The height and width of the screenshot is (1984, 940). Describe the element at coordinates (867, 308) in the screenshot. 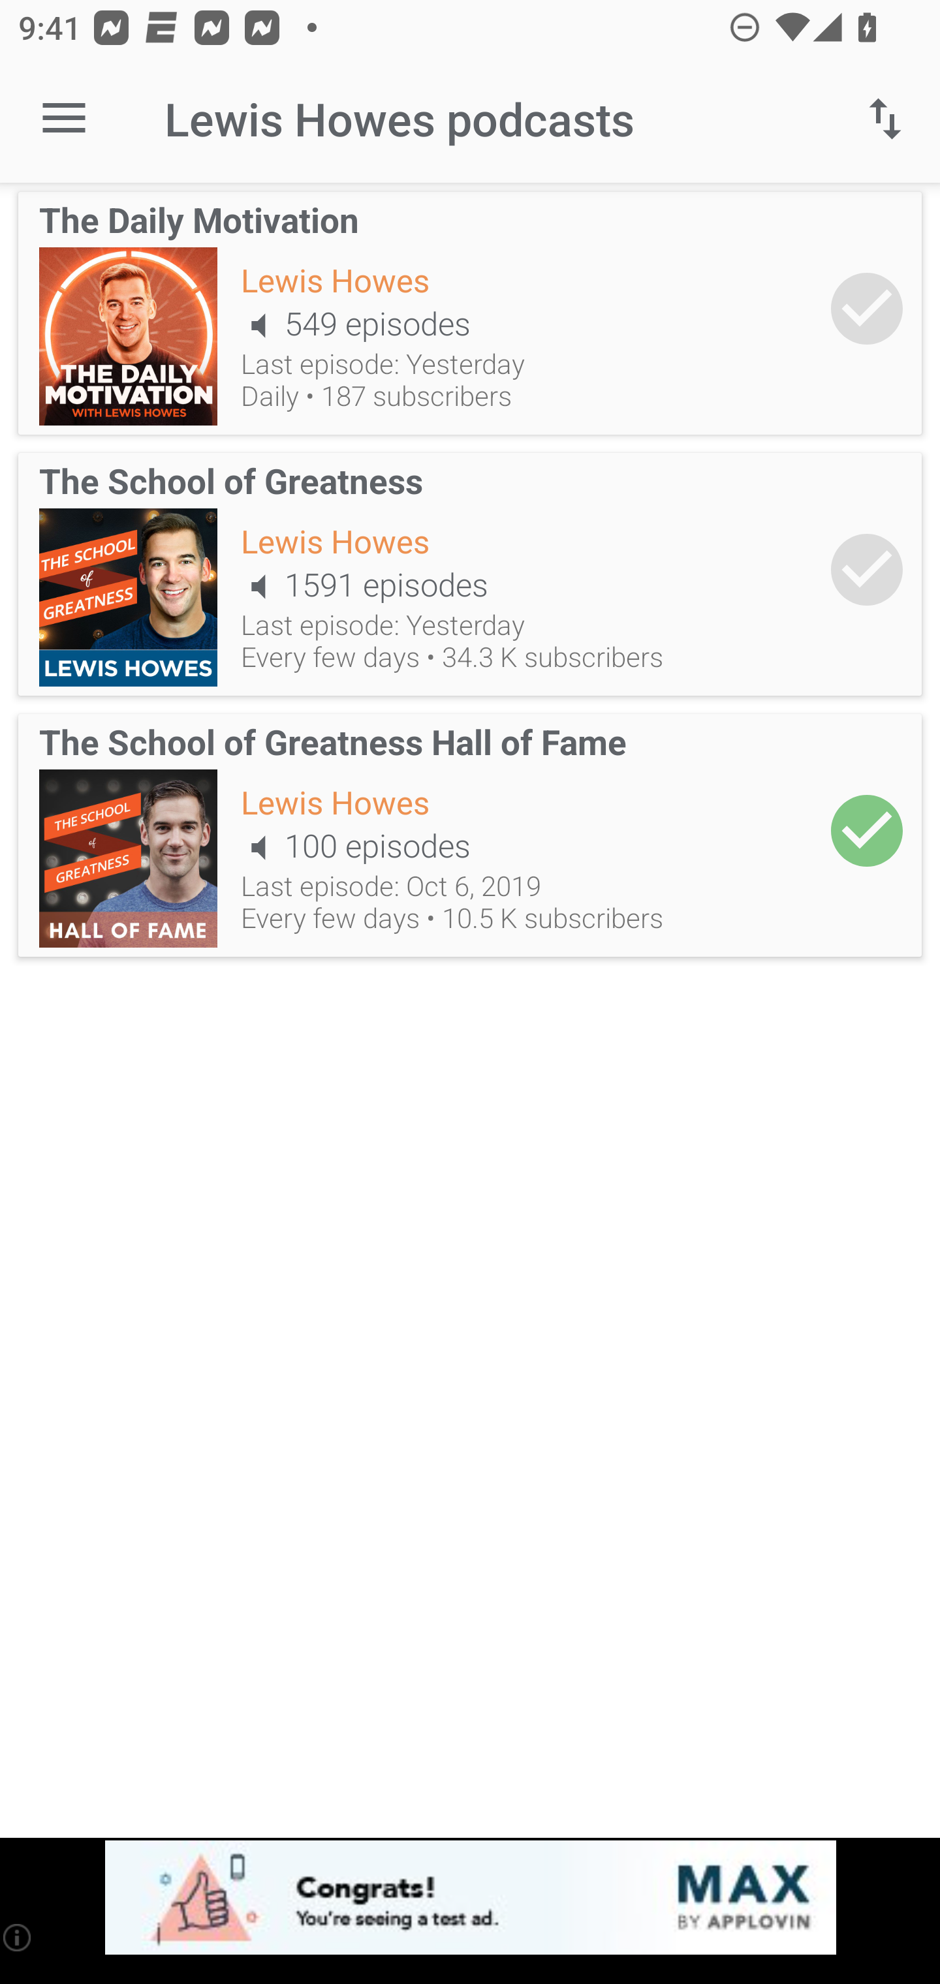

I see `Add` at that location.